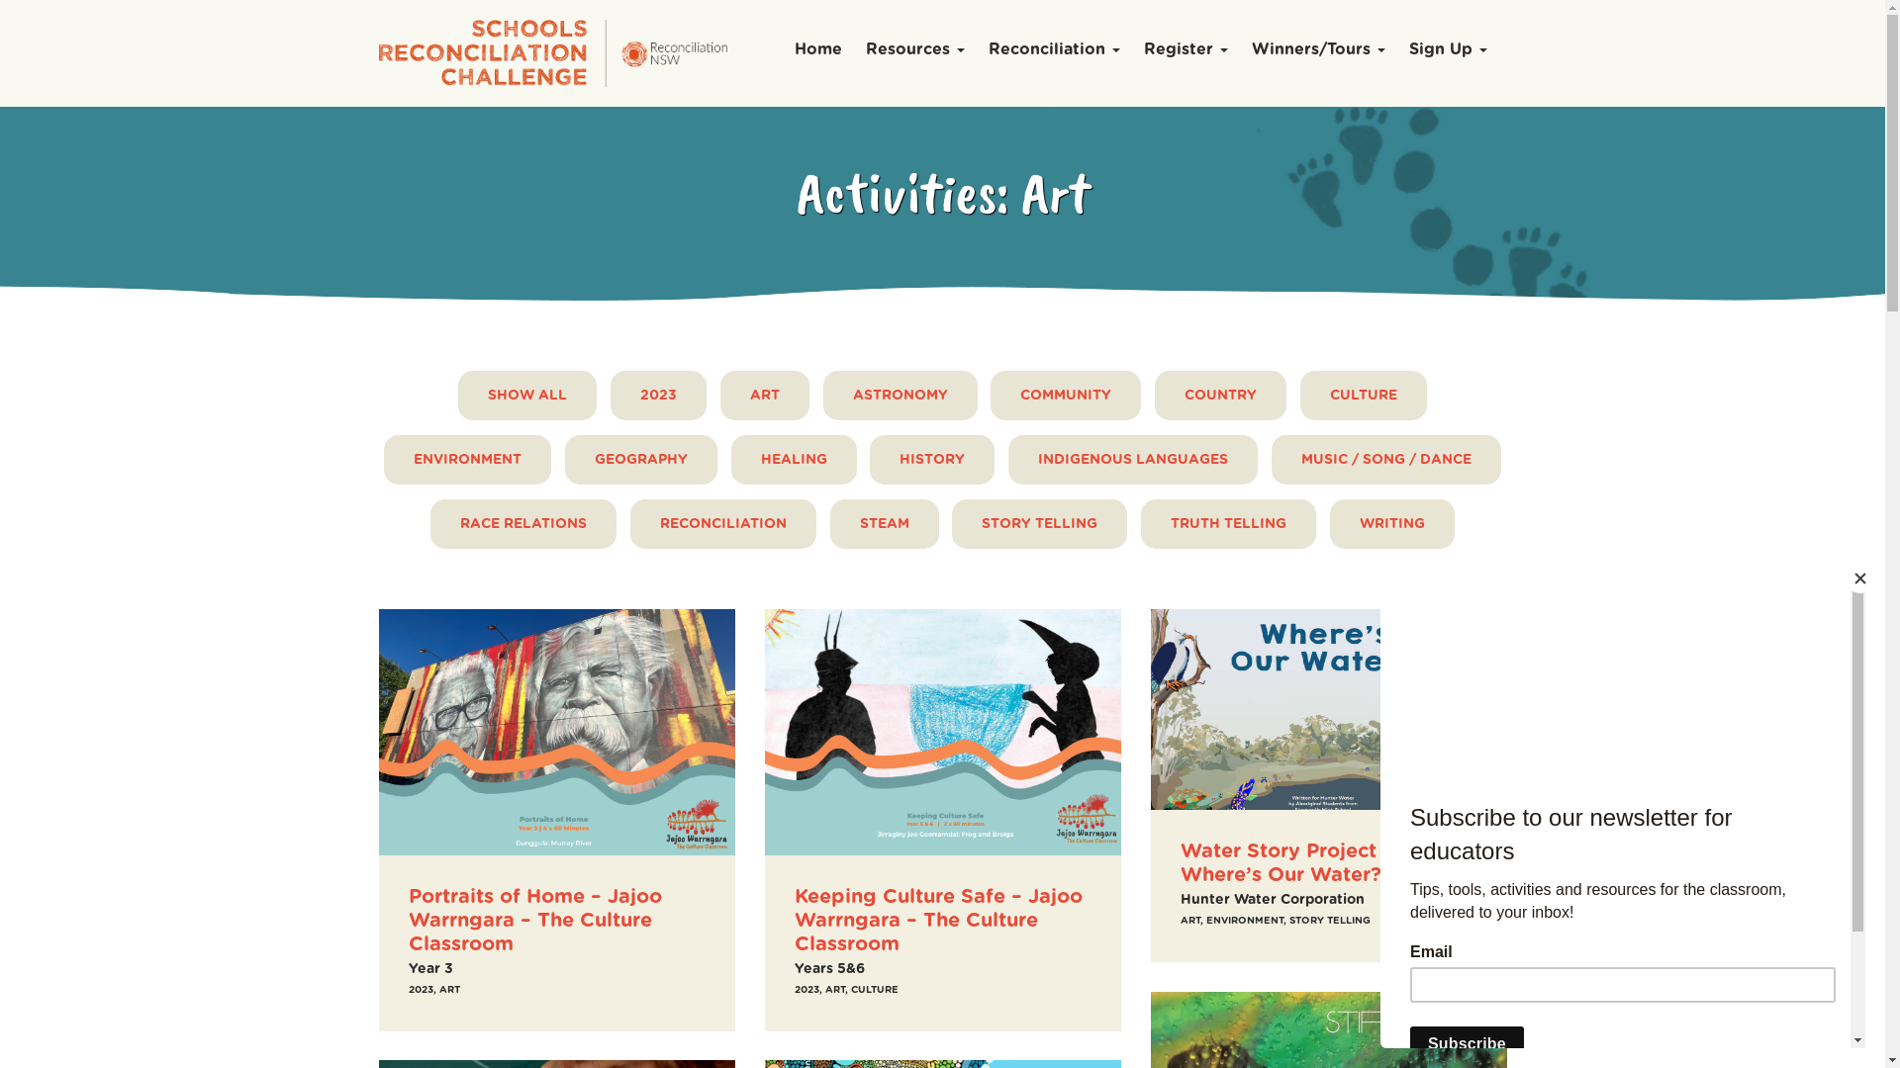  I want to click on HEALING, so click(794, 460).